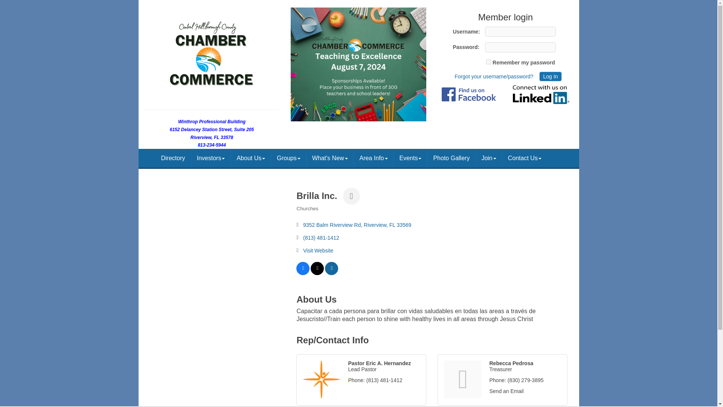 The height and width of the screenshot is (407, 723). What do you see at coordinates (551, 77) in the screenshot?
I see `Log In` at bounding box center [551, 77].